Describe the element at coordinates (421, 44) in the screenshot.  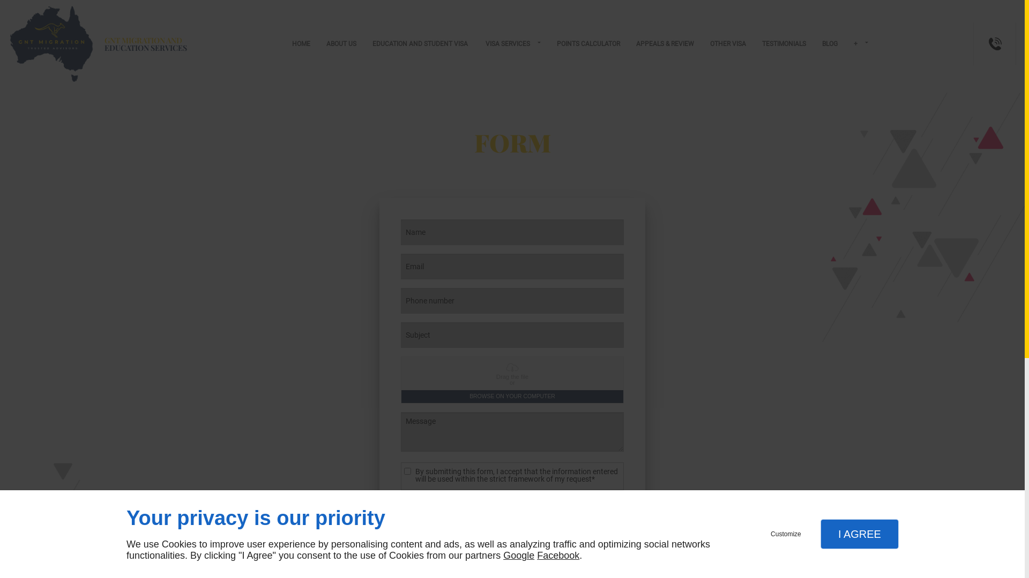
I see `EDUCATION AND STUDENT VISA ` at that location.